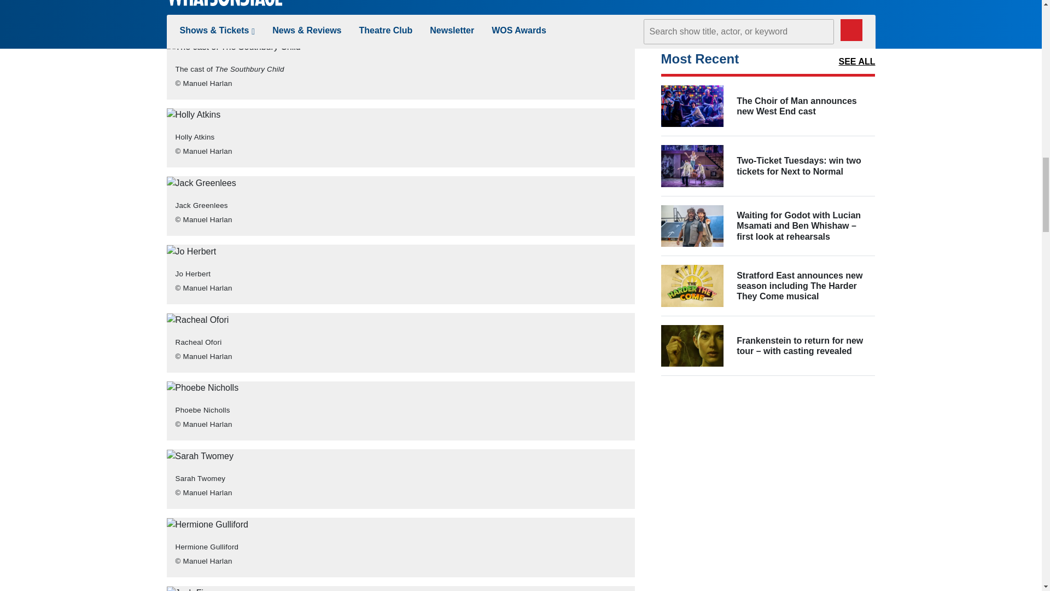 This screenshot has width=1050, height=591. What do you see at coordinates (191, 589) in the screenshot?
I see `Josh Finan` at bounding box center [191, 589].